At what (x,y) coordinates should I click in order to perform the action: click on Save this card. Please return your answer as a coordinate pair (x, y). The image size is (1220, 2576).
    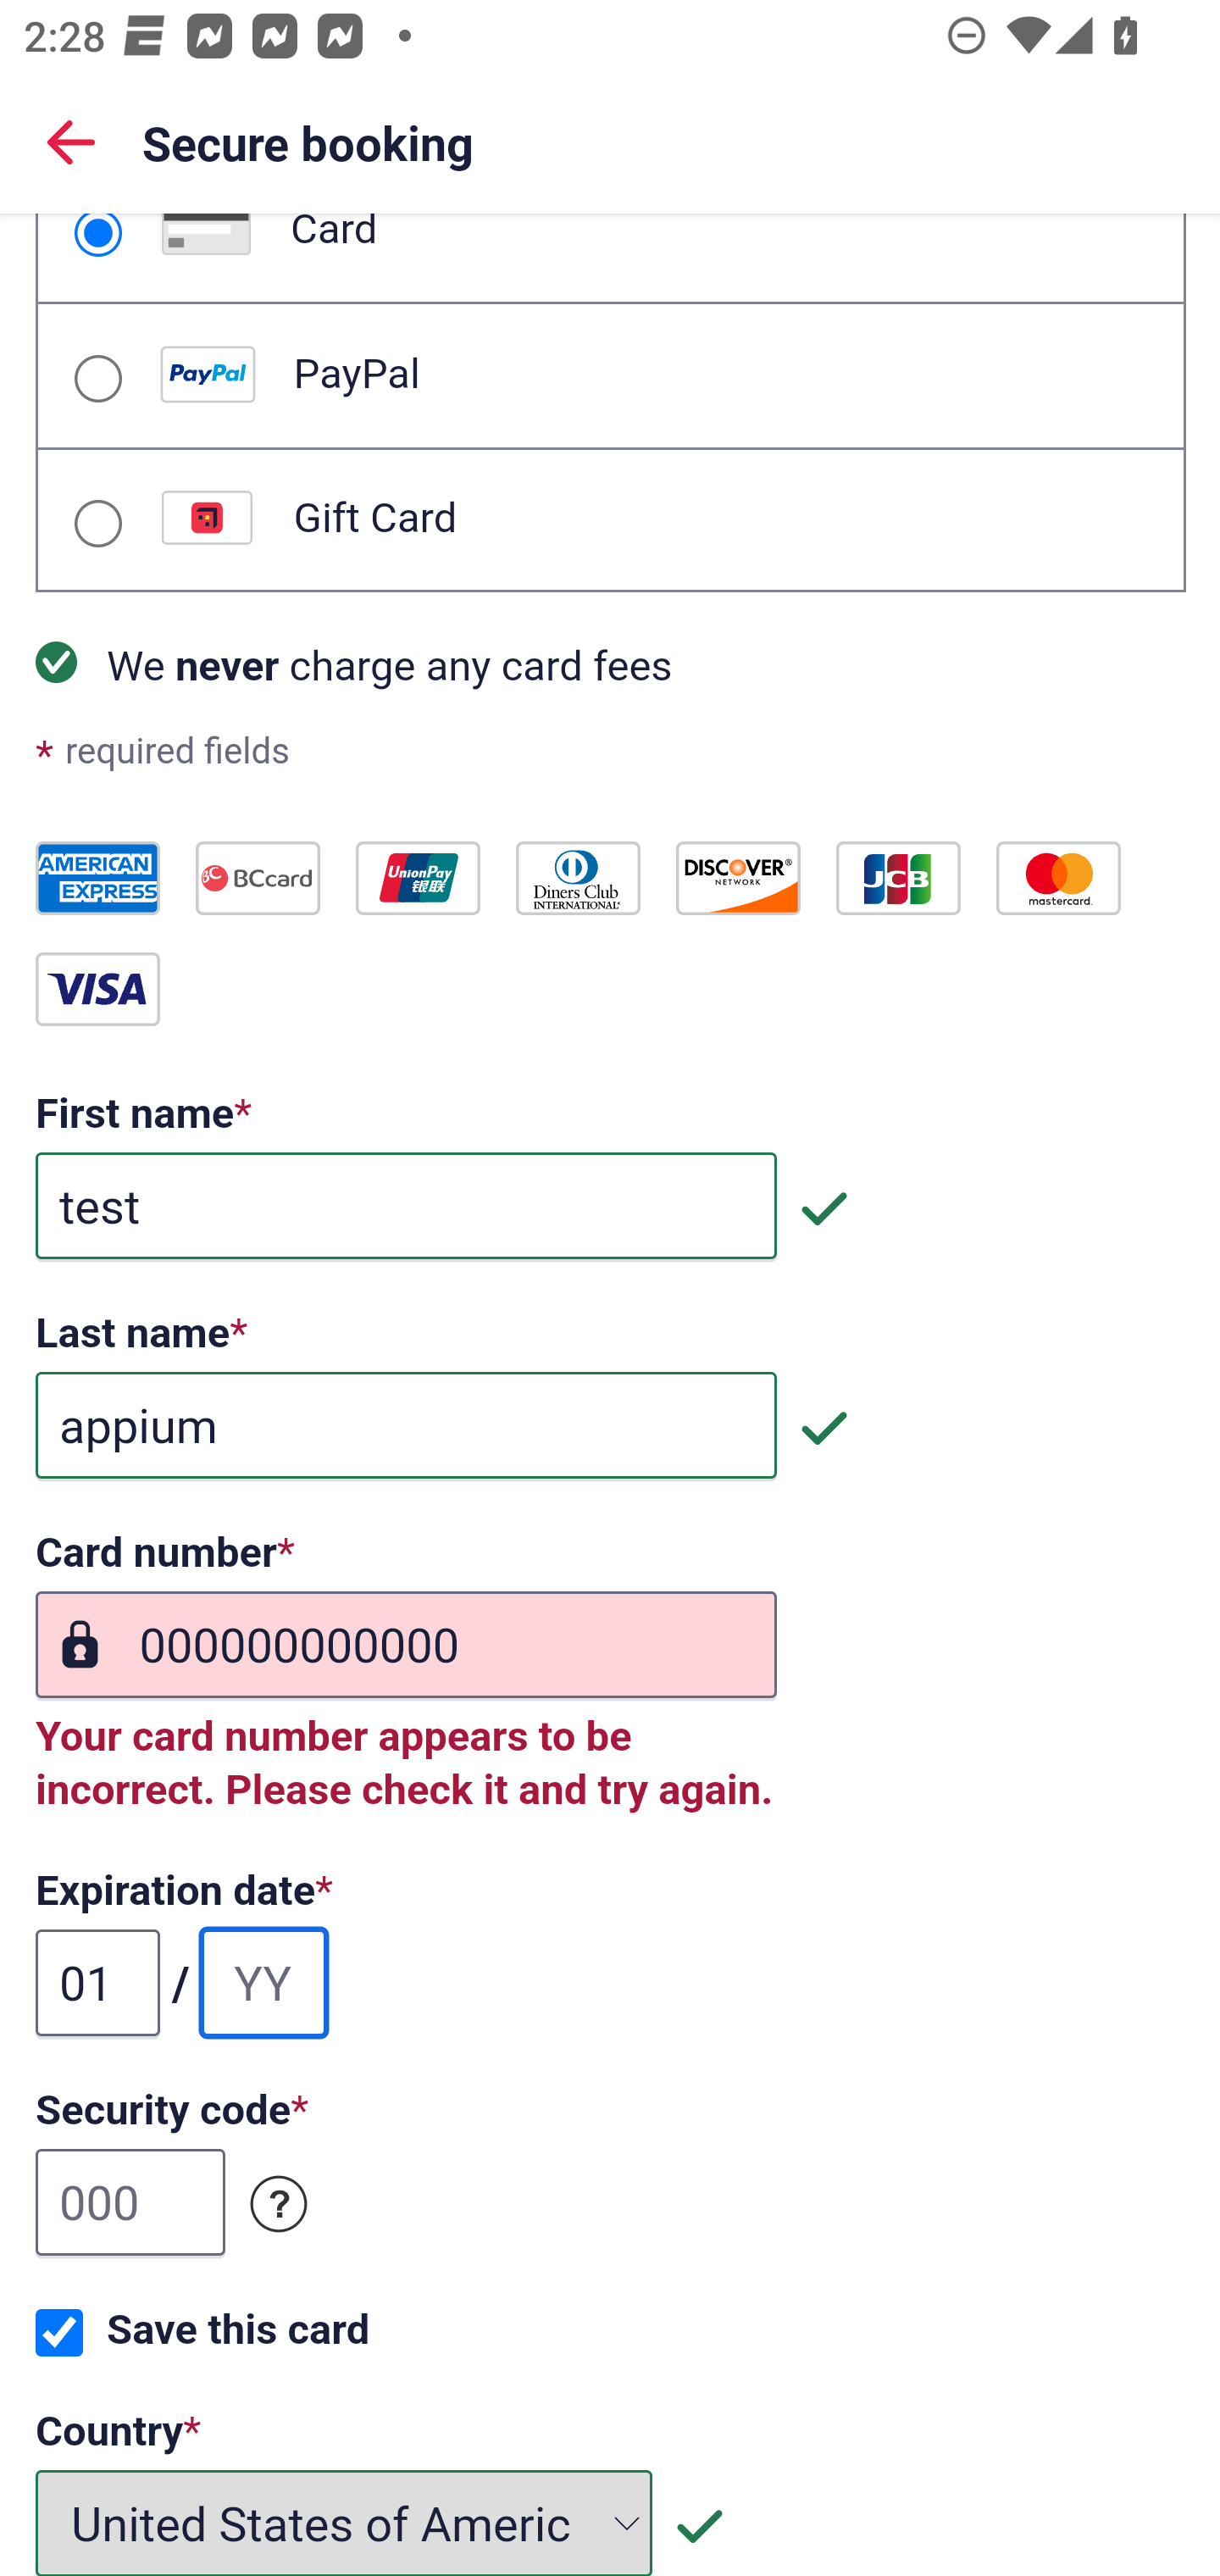
    Looking at the image, I should click on (59, 2334).